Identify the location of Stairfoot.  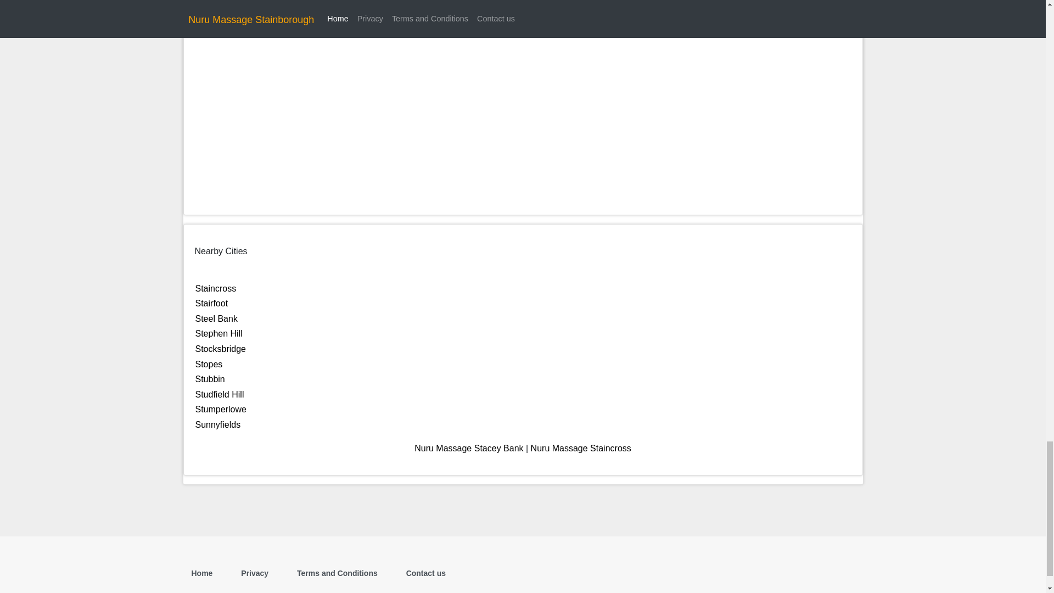
(212, 303).